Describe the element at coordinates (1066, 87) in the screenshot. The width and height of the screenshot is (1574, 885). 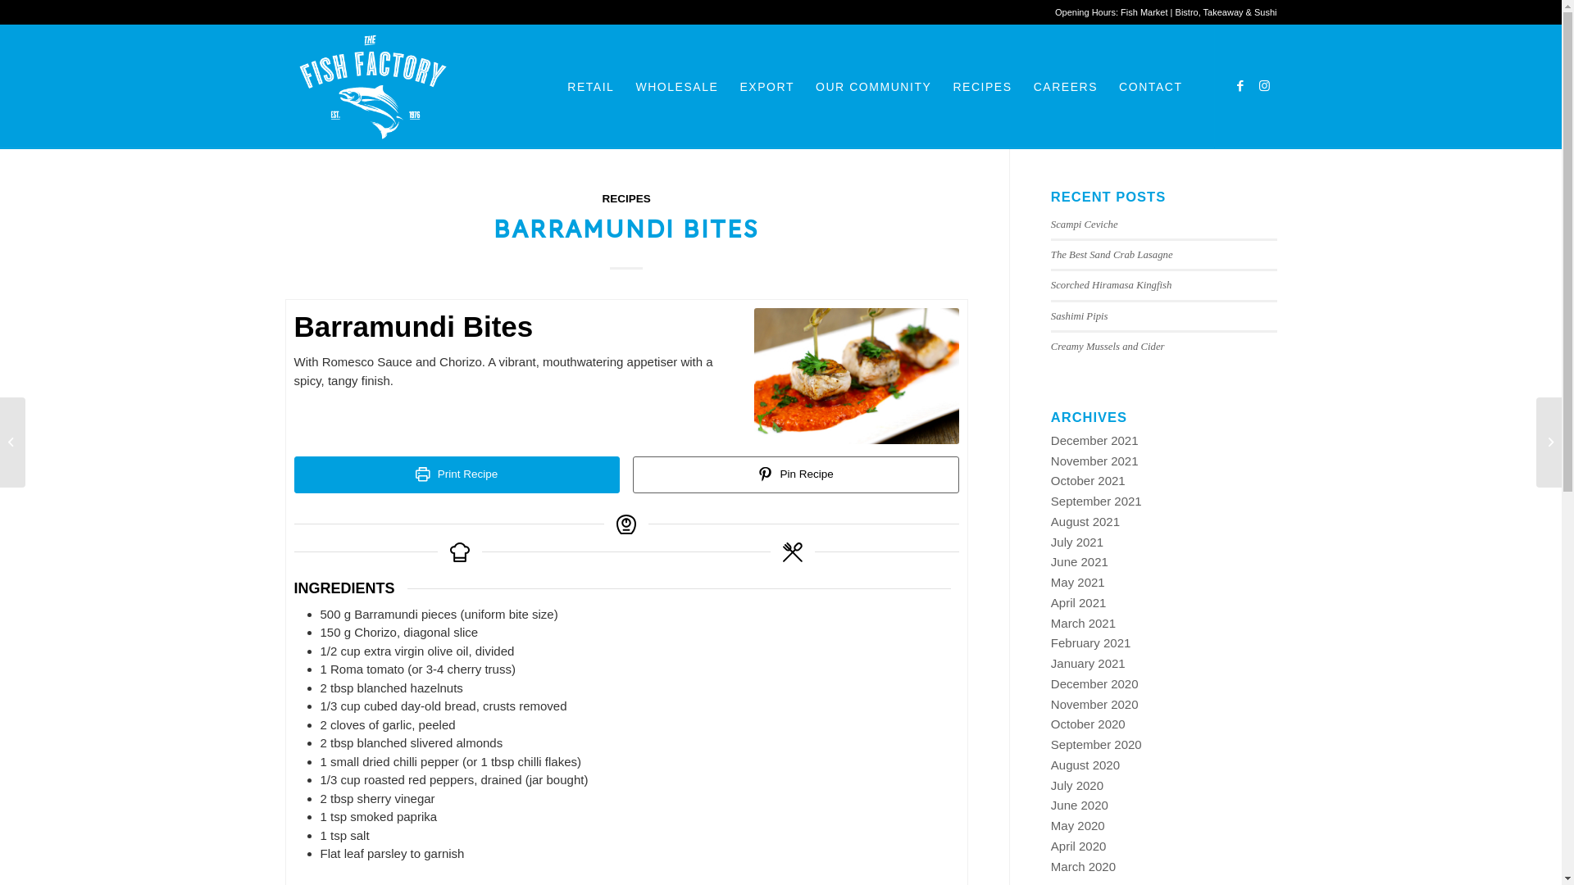
I see `CAREERS` at that location.